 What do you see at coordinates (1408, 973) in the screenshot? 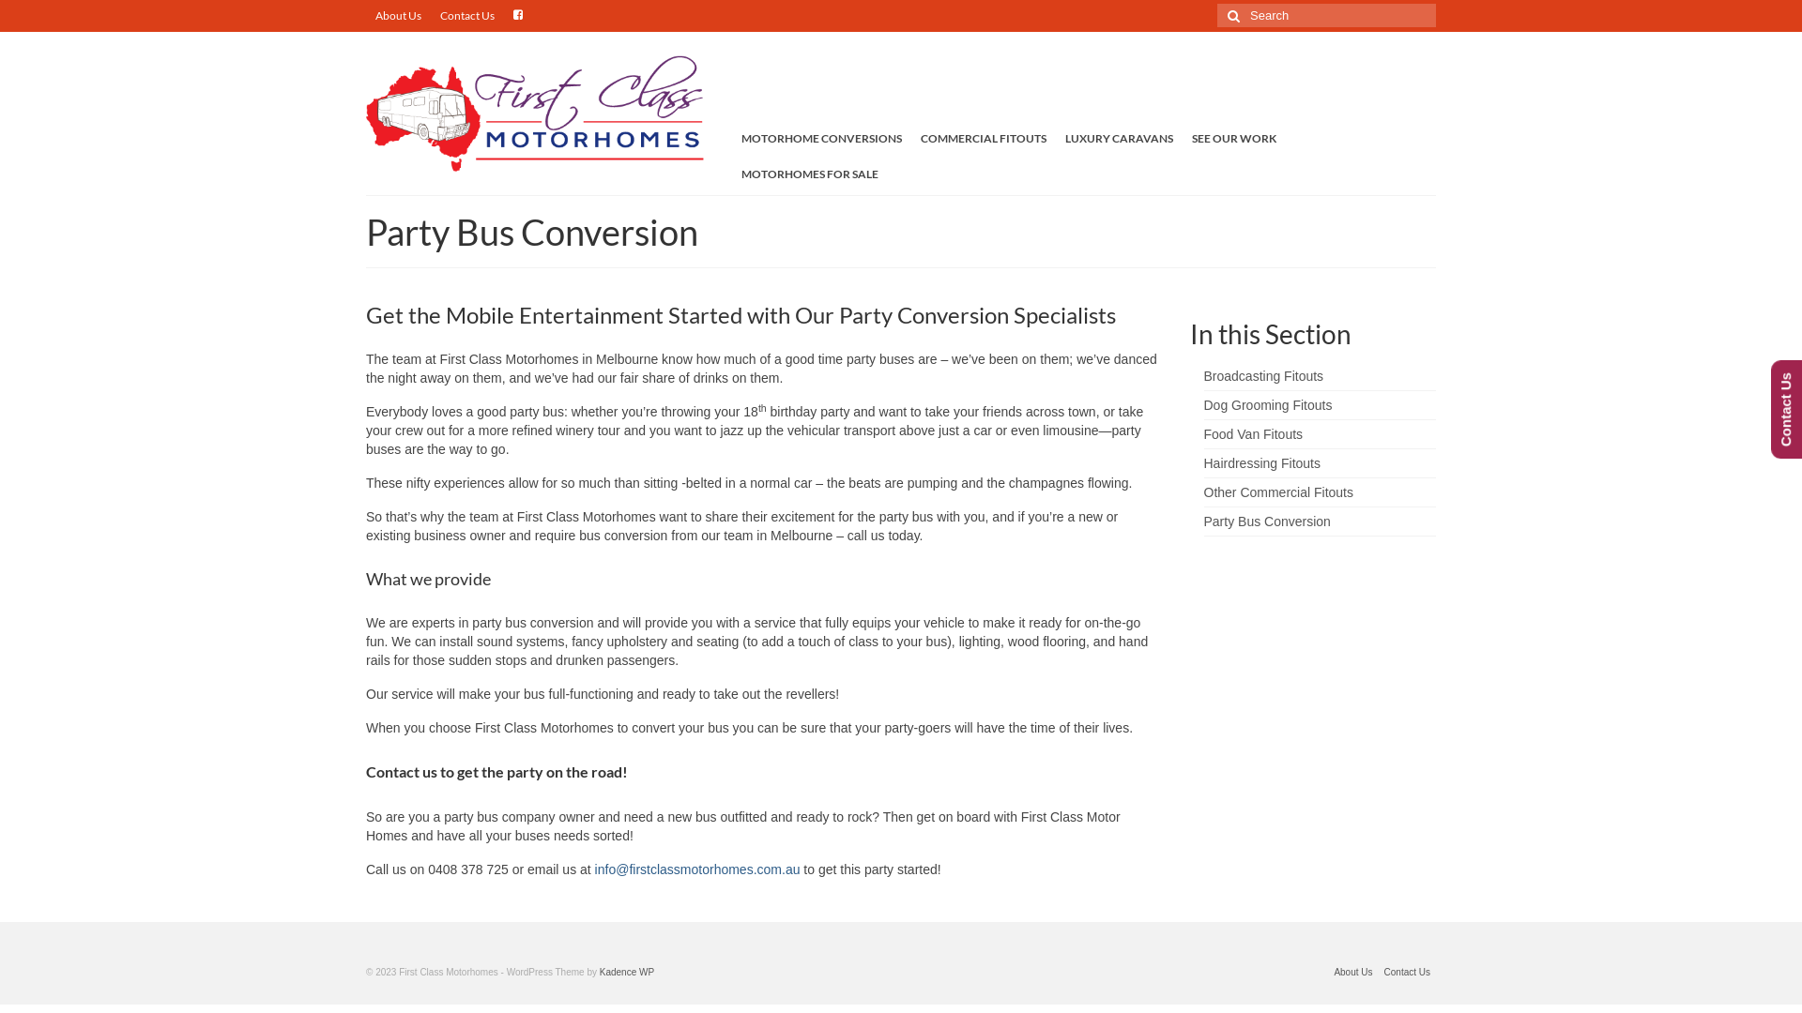
I see `Contact Us` at bounding box center [1408, 973].